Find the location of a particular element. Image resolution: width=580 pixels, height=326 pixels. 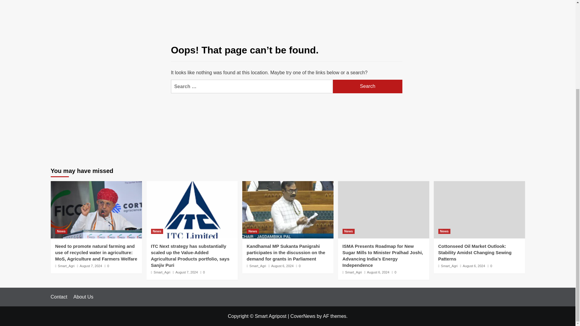

August 7, 2024 is located at coordinates (91, 266).